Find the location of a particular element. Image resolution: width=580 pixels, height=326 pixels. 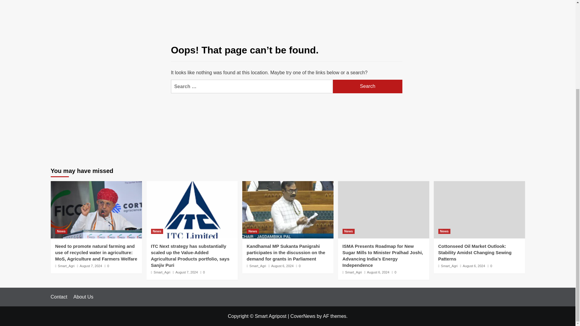

August 7, 2024 is located at coordinates (91, 266).